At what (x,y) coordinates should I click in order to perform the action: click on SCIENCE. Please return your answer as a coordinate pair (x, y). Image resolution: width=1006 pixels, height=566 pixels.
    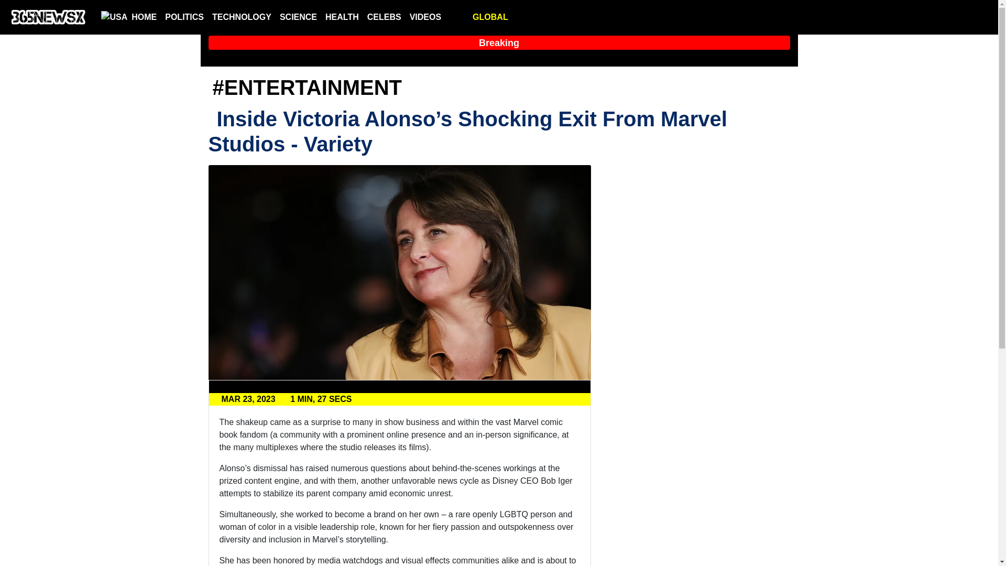
    Looking at the image, I should click on (299, 17).